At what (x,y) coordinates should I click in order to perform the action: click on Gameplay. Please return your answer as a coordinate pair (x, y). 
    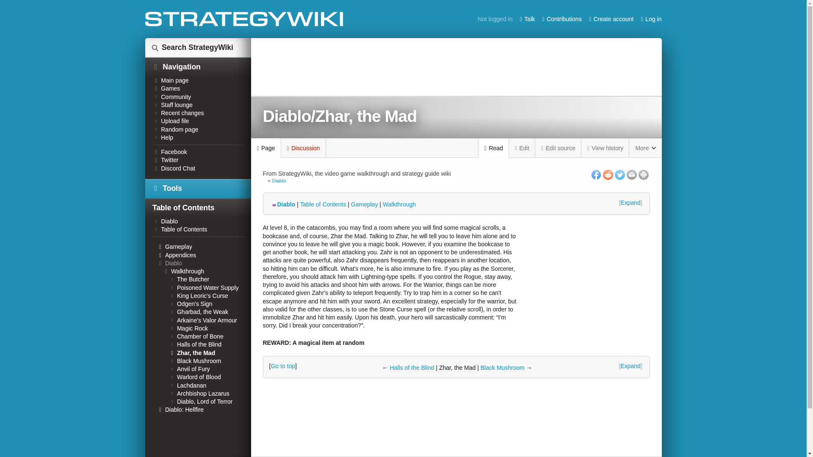
    Looking at the image, I should click on (364, 204).